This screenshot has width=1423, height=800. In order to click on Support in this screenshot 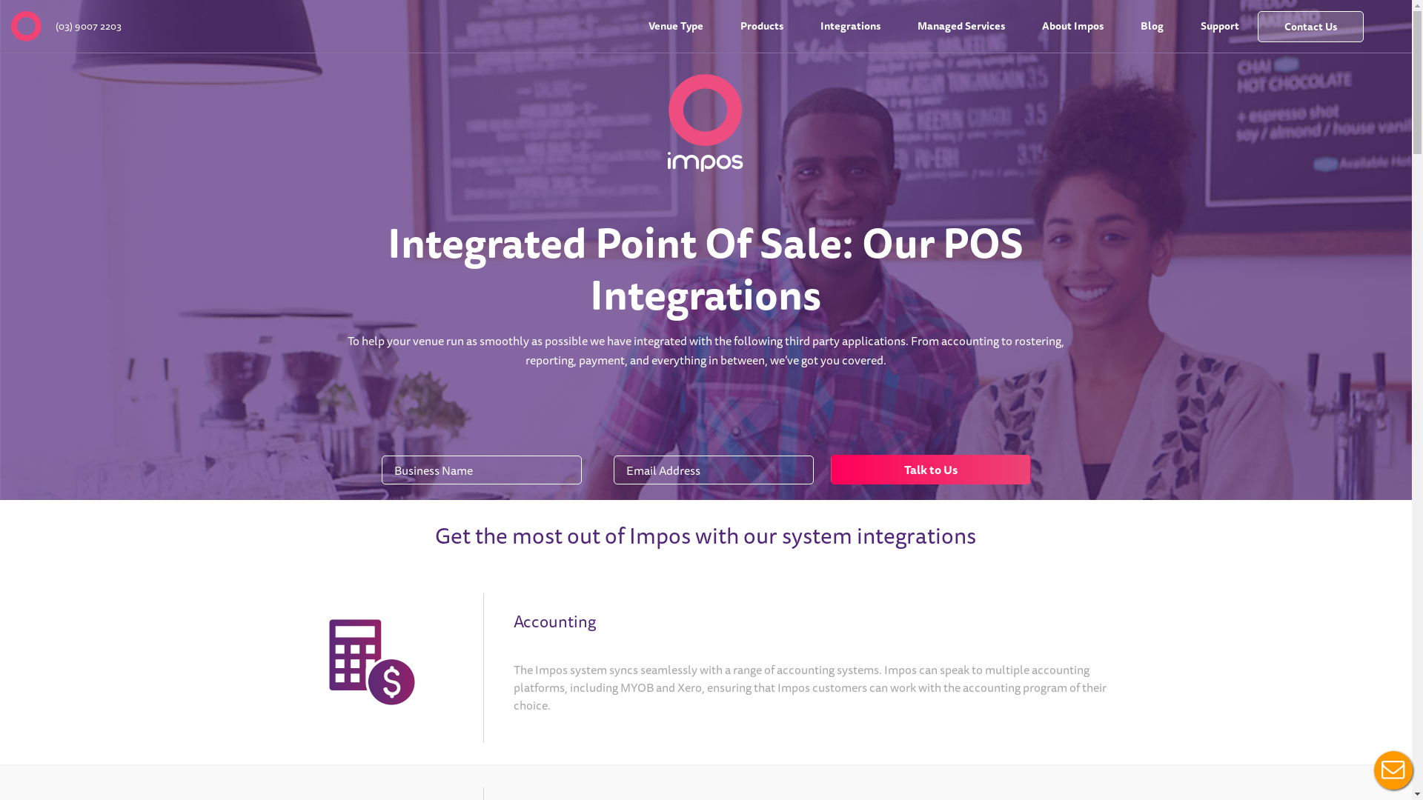, I will do `click(1220, 26)`.